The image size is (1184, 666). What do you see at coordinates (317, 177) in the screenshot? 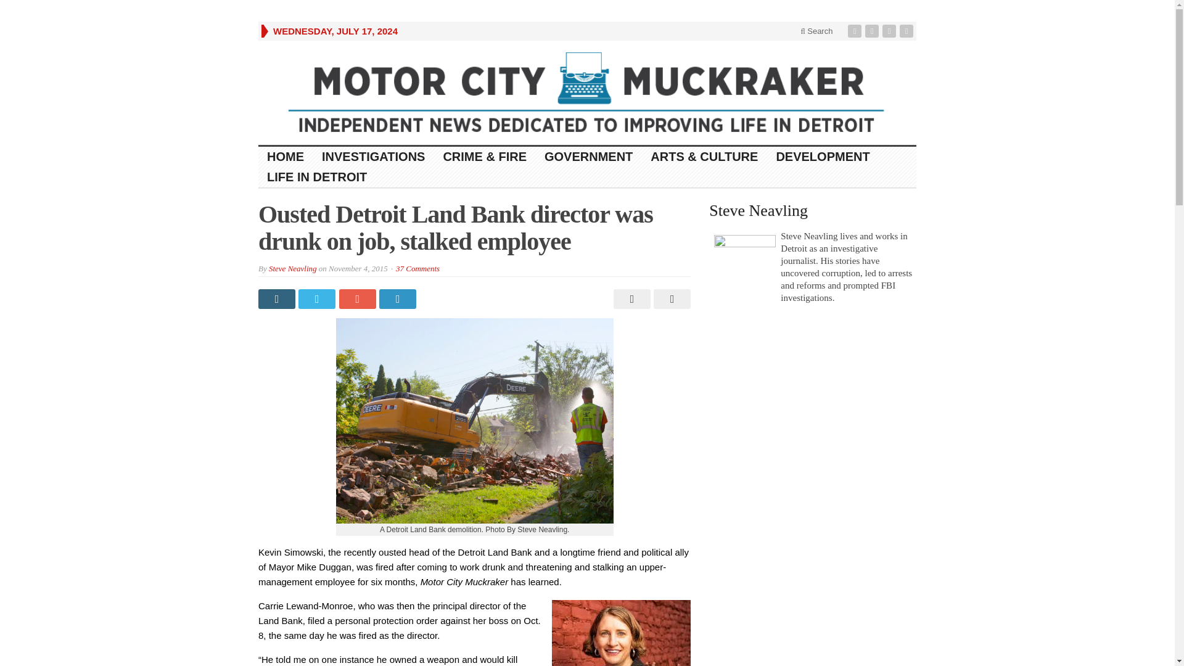
I see `LIFE IN DETROIT` at bounding box center [317, 177].